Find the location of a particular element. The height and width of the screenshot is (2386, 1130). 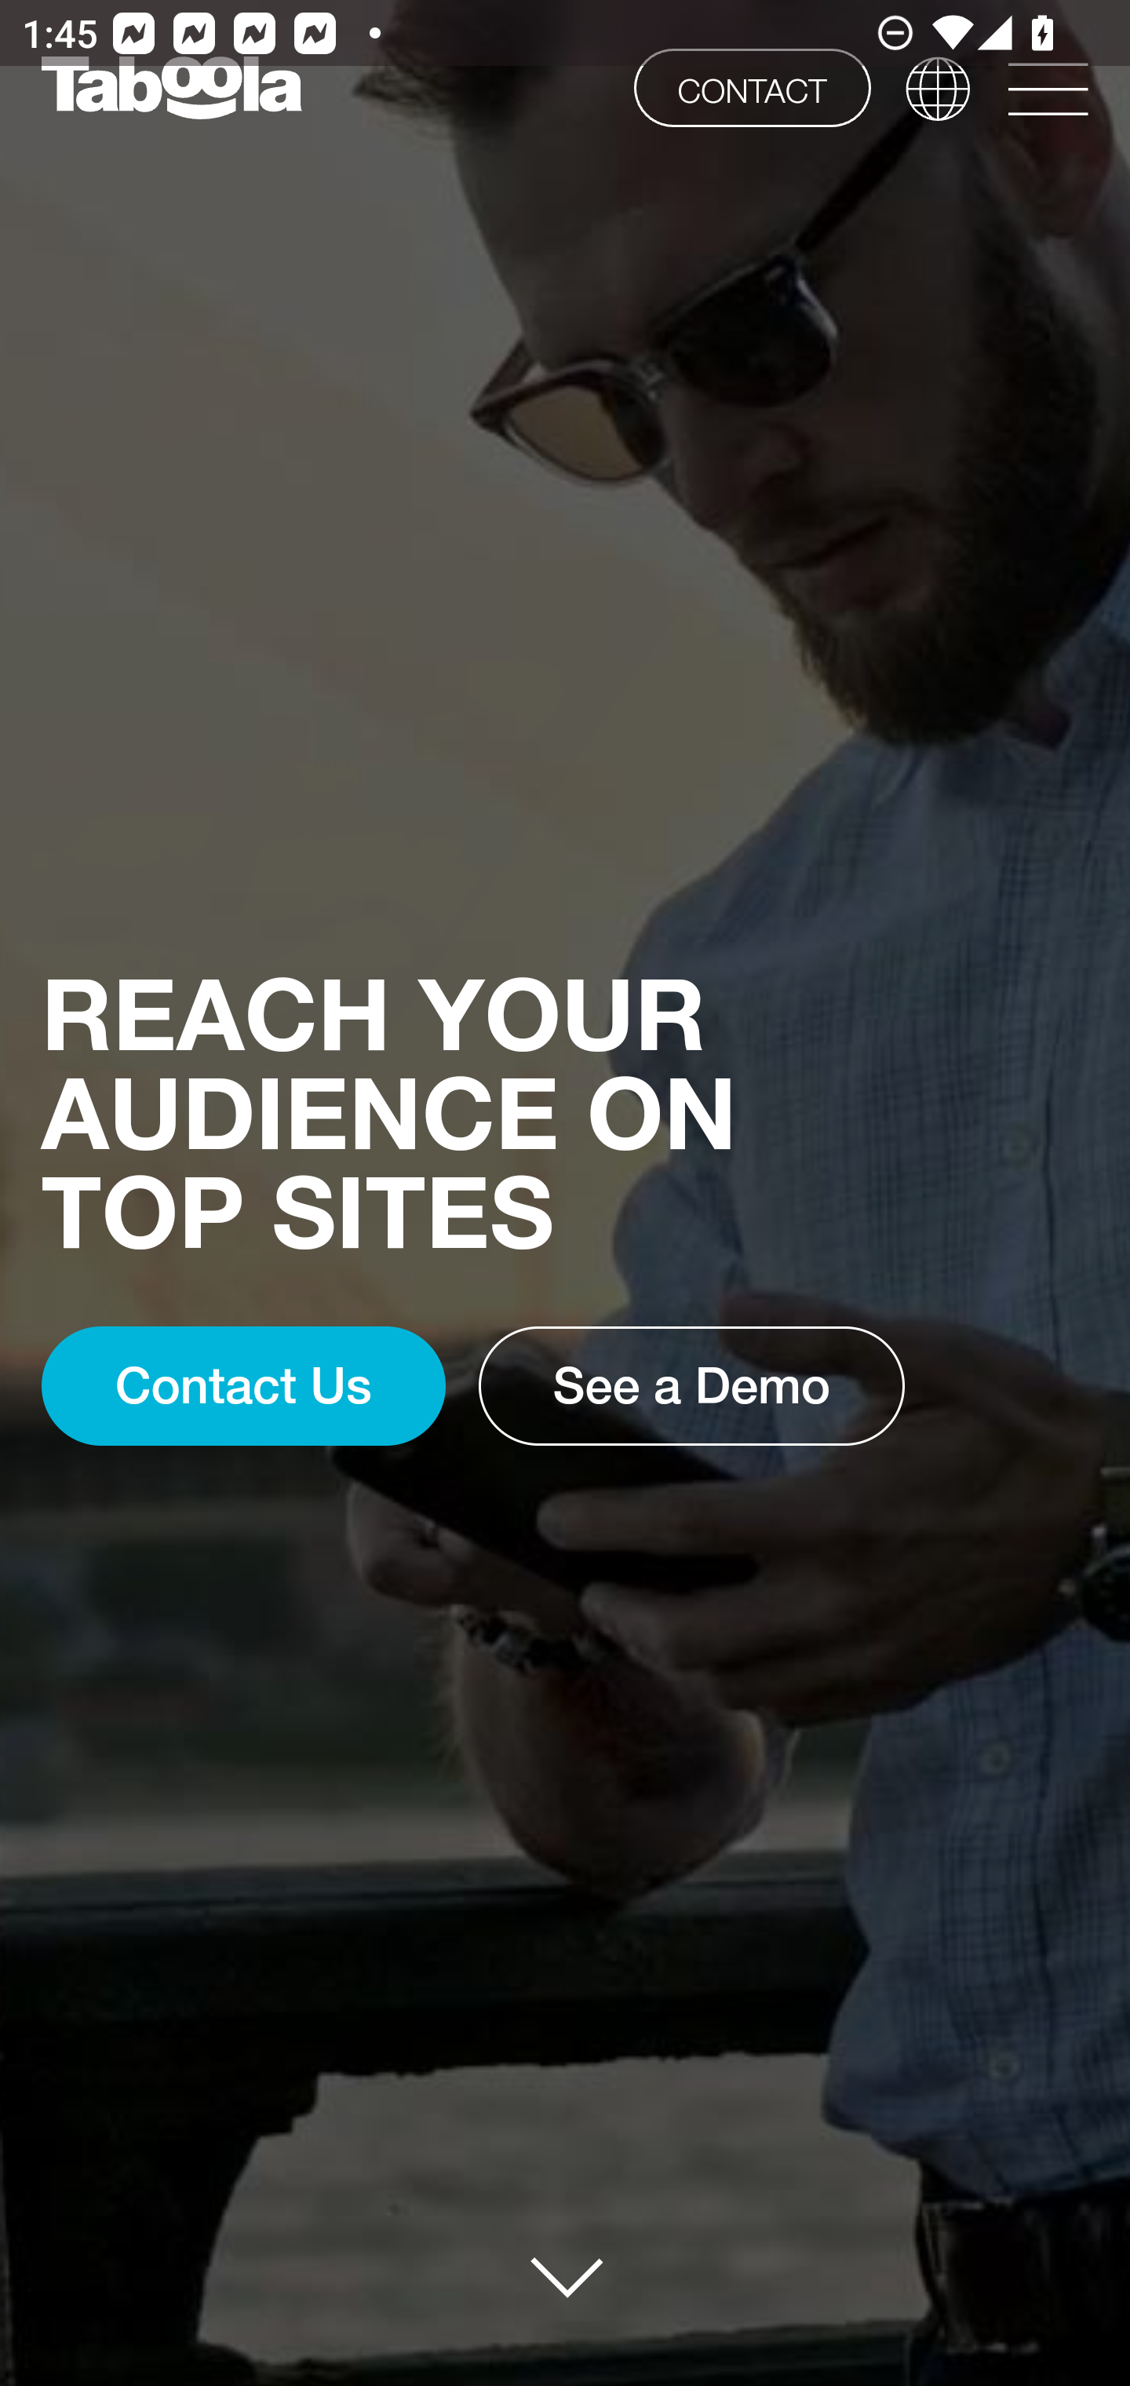

Contact Us is located at coordinates (242, 1386).